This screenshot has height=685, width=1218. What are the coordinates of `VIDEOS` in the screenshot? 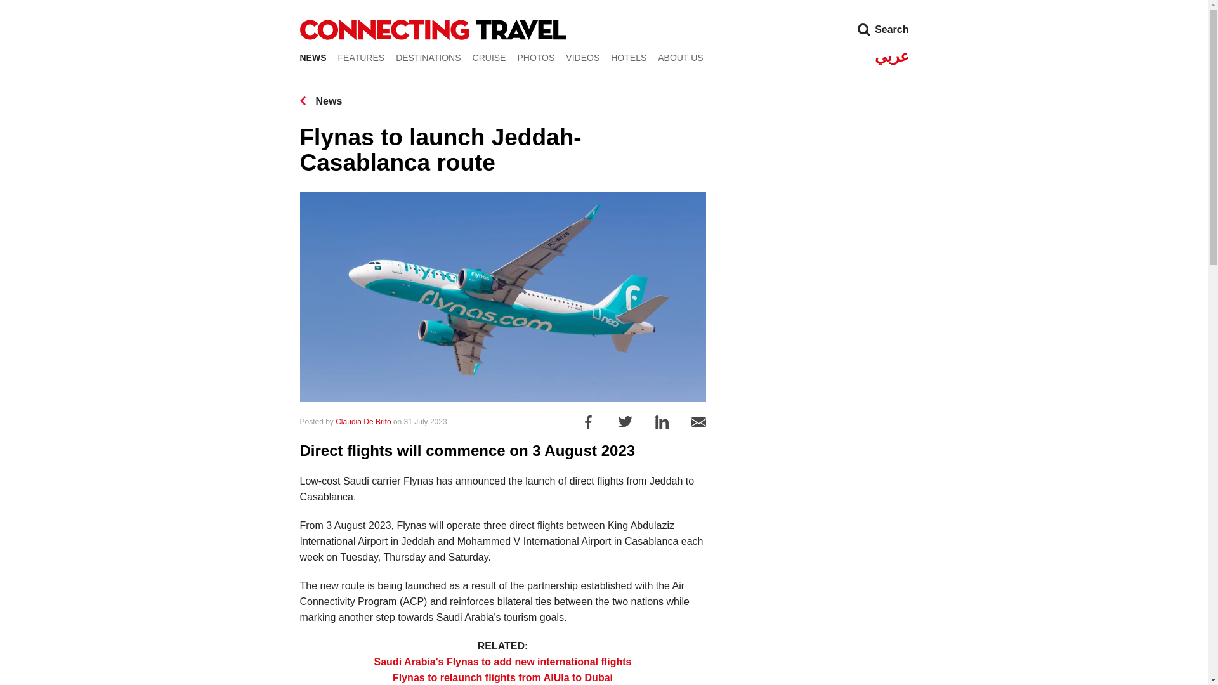 It's located at (582, 57).